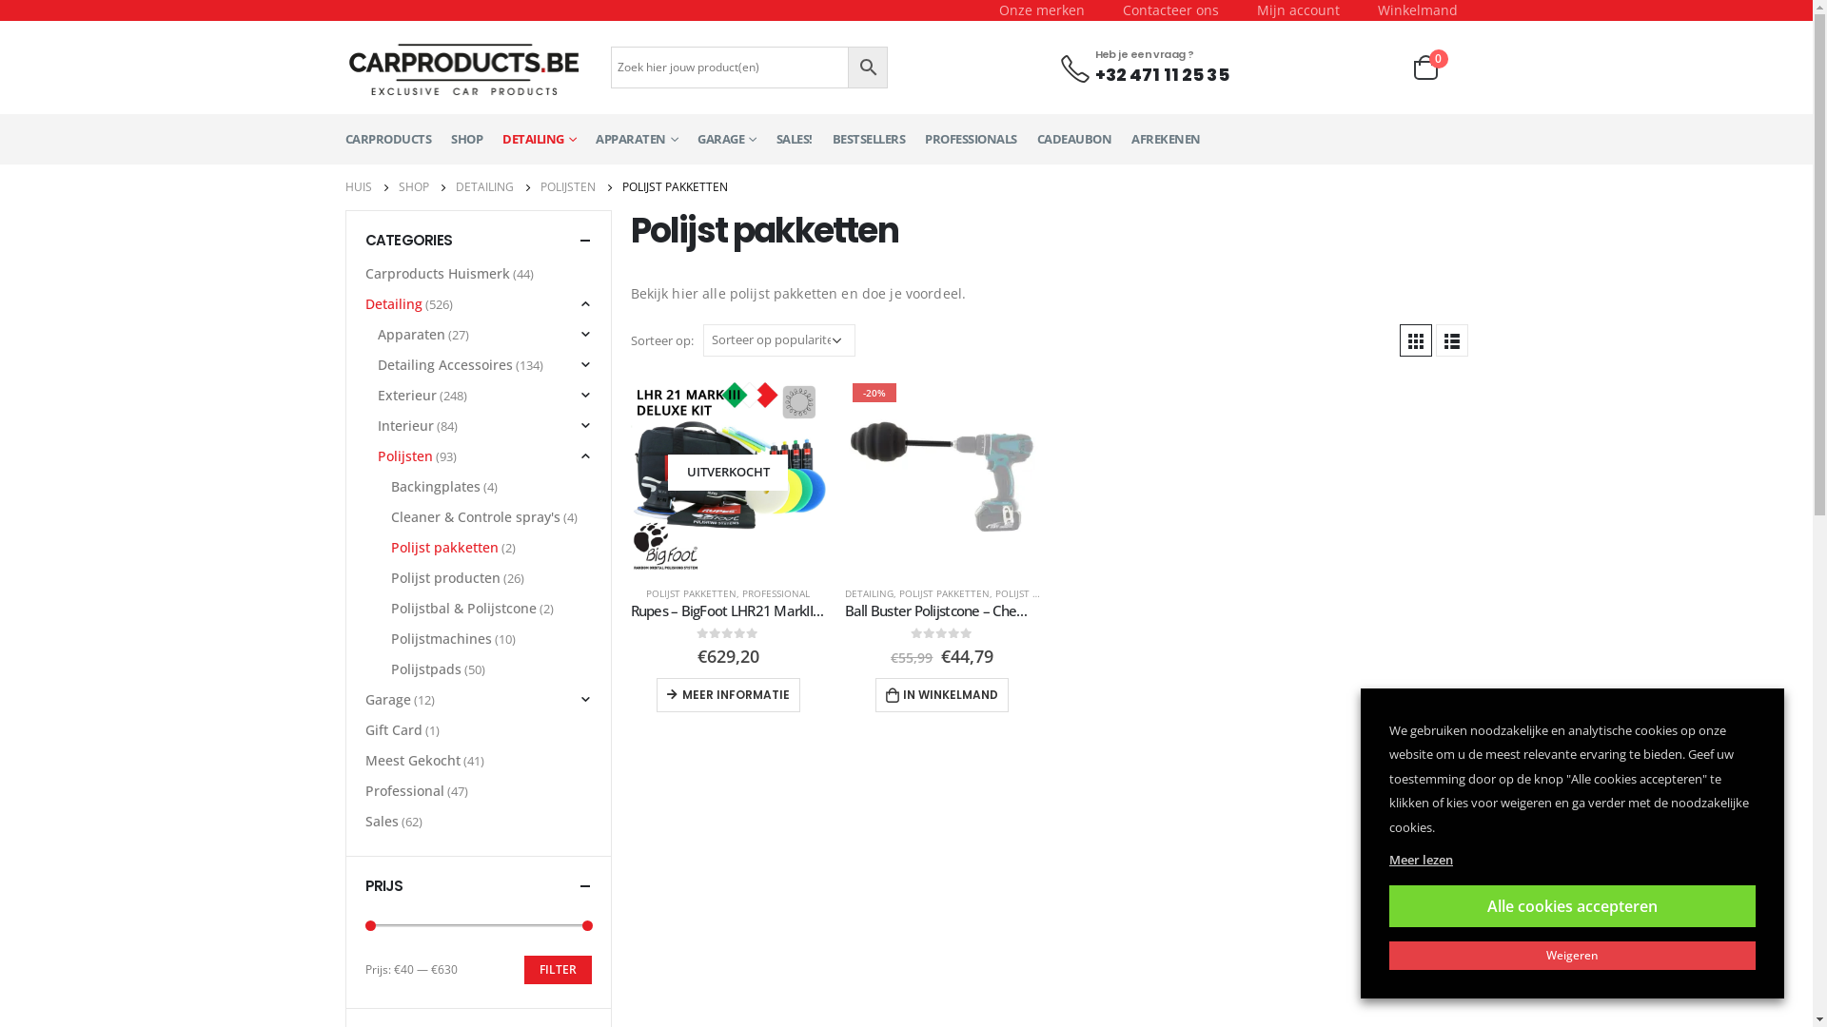 Image resolution: width=1827 pixels, height=1027 pixels. What do you see at coordinates (466, 139) in the screenshot?
I see `SHOP` at bounding box center [466, 139].